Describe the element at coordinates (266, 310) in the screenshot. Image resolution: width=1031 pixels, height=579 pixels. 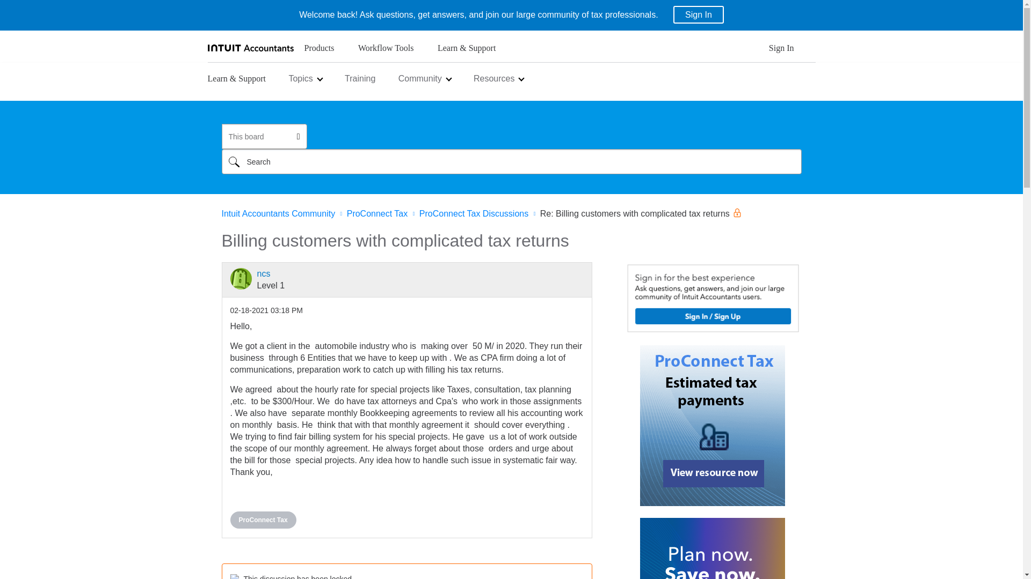
I see `Posted on` at that location.